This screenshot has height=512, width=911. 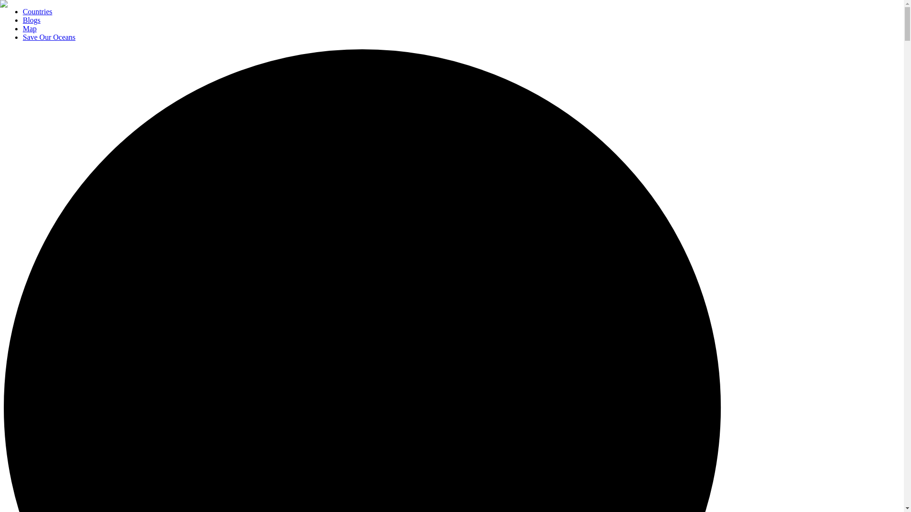 What do you see at coordinates (49, 37) in the screenshot?
I see `Save Our Oceans` at bounding box center [49, 37].